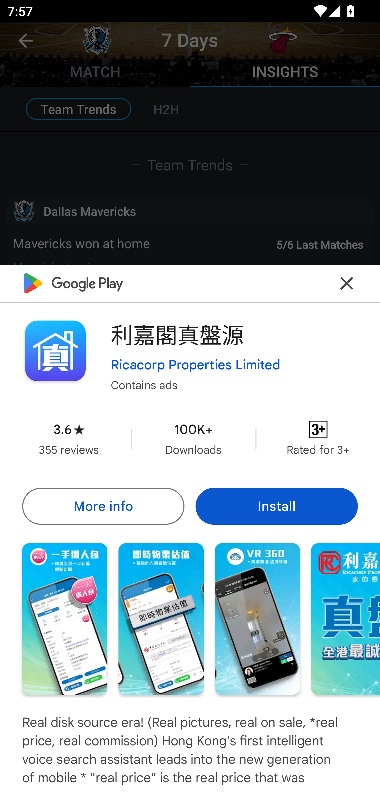  What do you see at coordinates (346, 619) in the screenshot?
I see `Screenshot "4" of "4"` at bounding box center [346, 619].